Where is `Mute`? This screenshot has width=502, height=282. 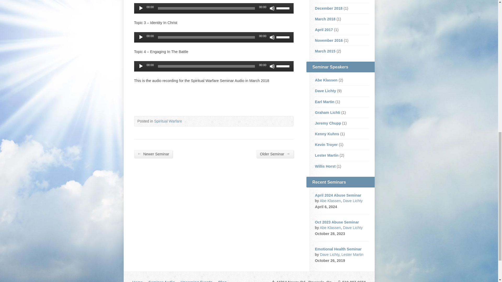 Mute is located at coordinates (272, 37).